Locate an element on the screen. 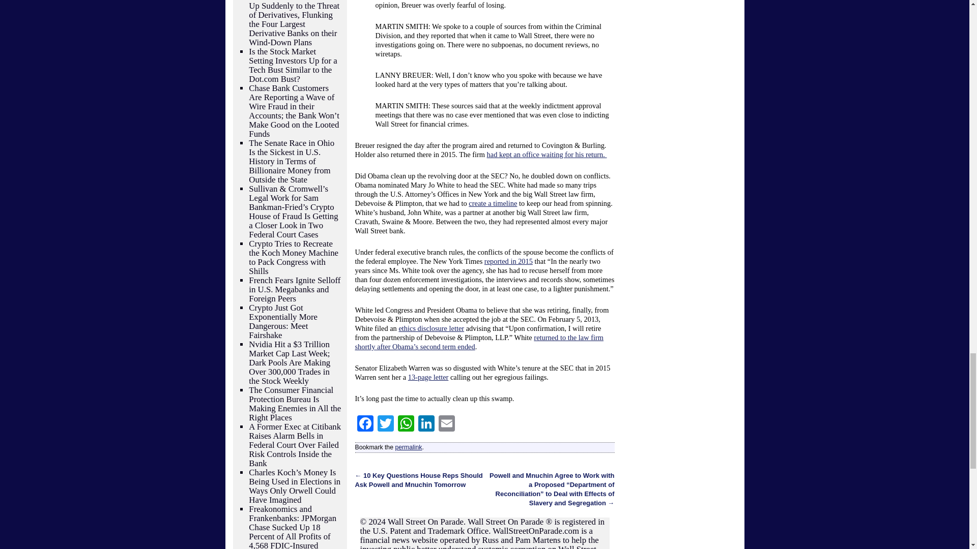 The image size is (977, 549). Facebook is located at coordinates (365, 424).